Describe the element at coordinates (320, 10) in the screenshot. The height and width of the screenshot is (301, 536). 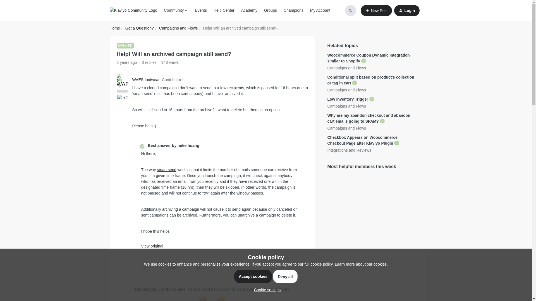
I see `My Account` at that location.